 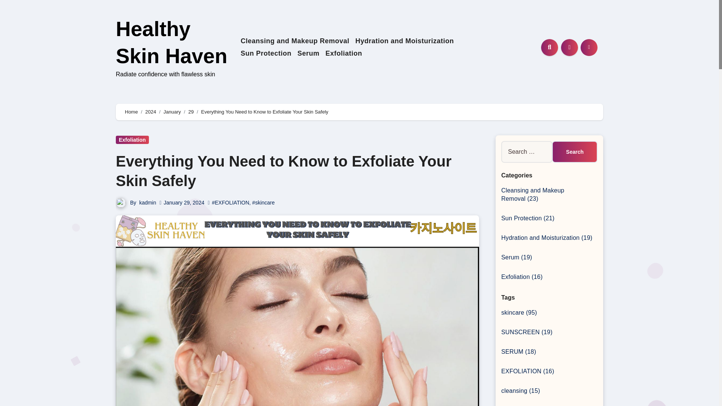 I want to click on Exfoliation, so click(x=132, y=140).